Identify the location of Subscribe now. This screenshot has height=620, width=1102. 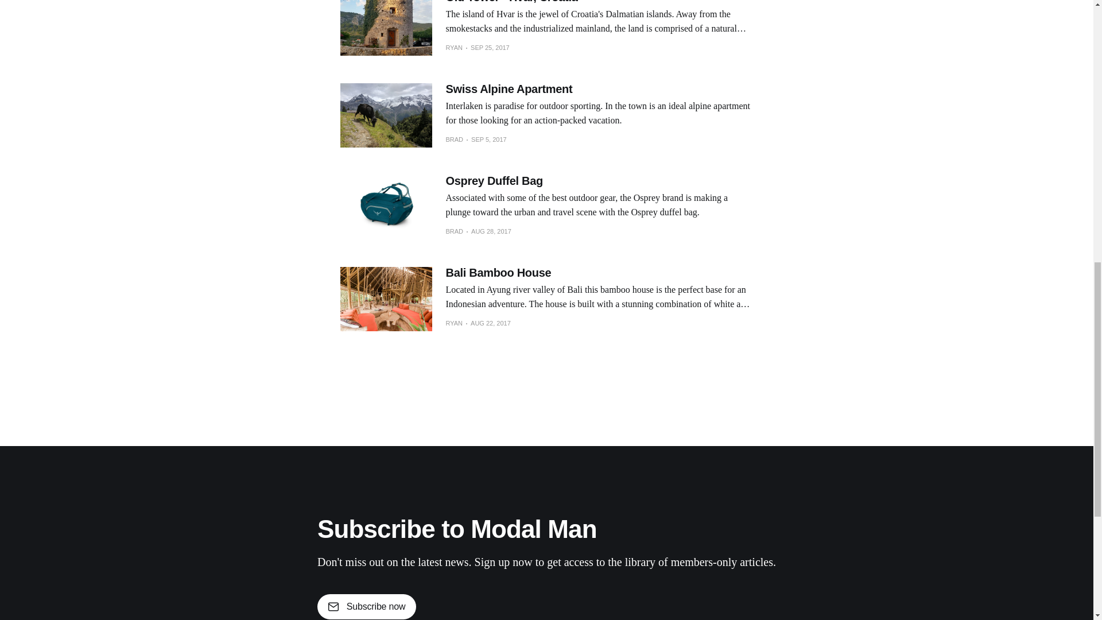
(366, 606).